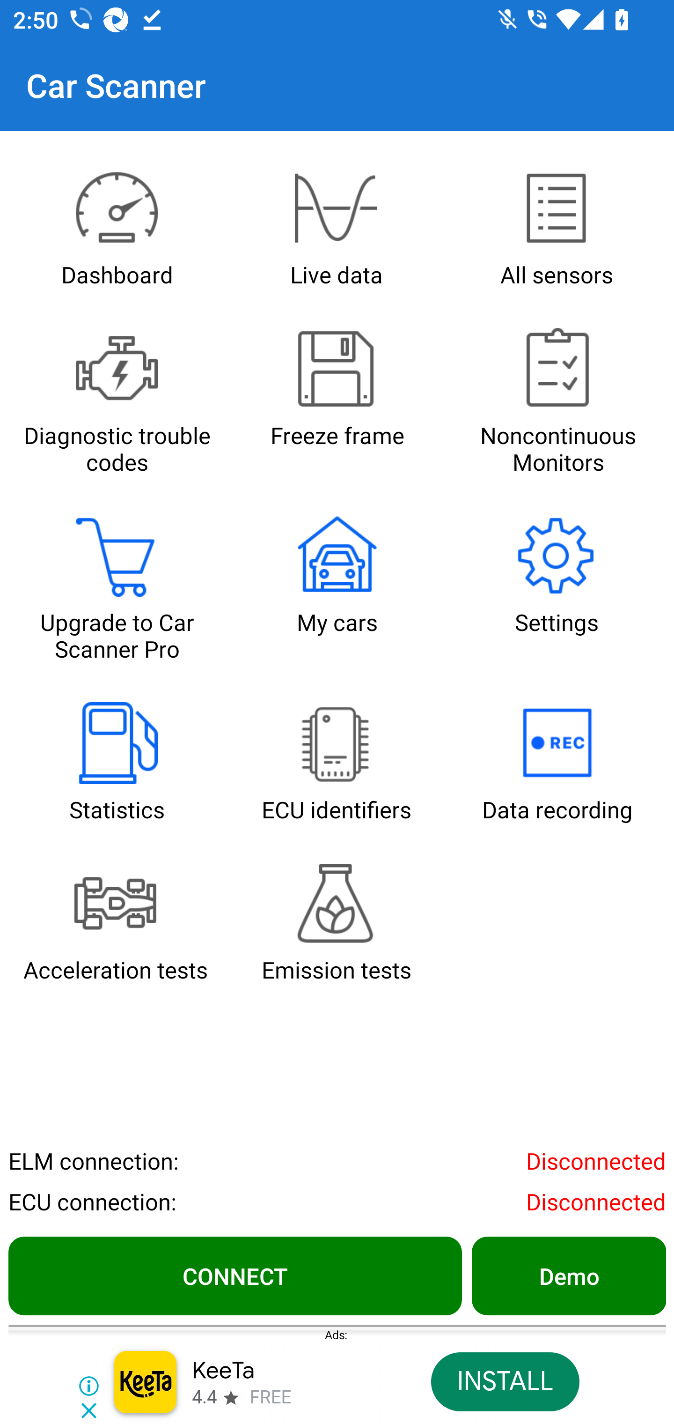 Image resolution: width=674 pixels, height=1424 pixels. What do you see at coordinates (271, 1398) in the screenshot?
I see `FREE` at bounding box center [271, 1398].